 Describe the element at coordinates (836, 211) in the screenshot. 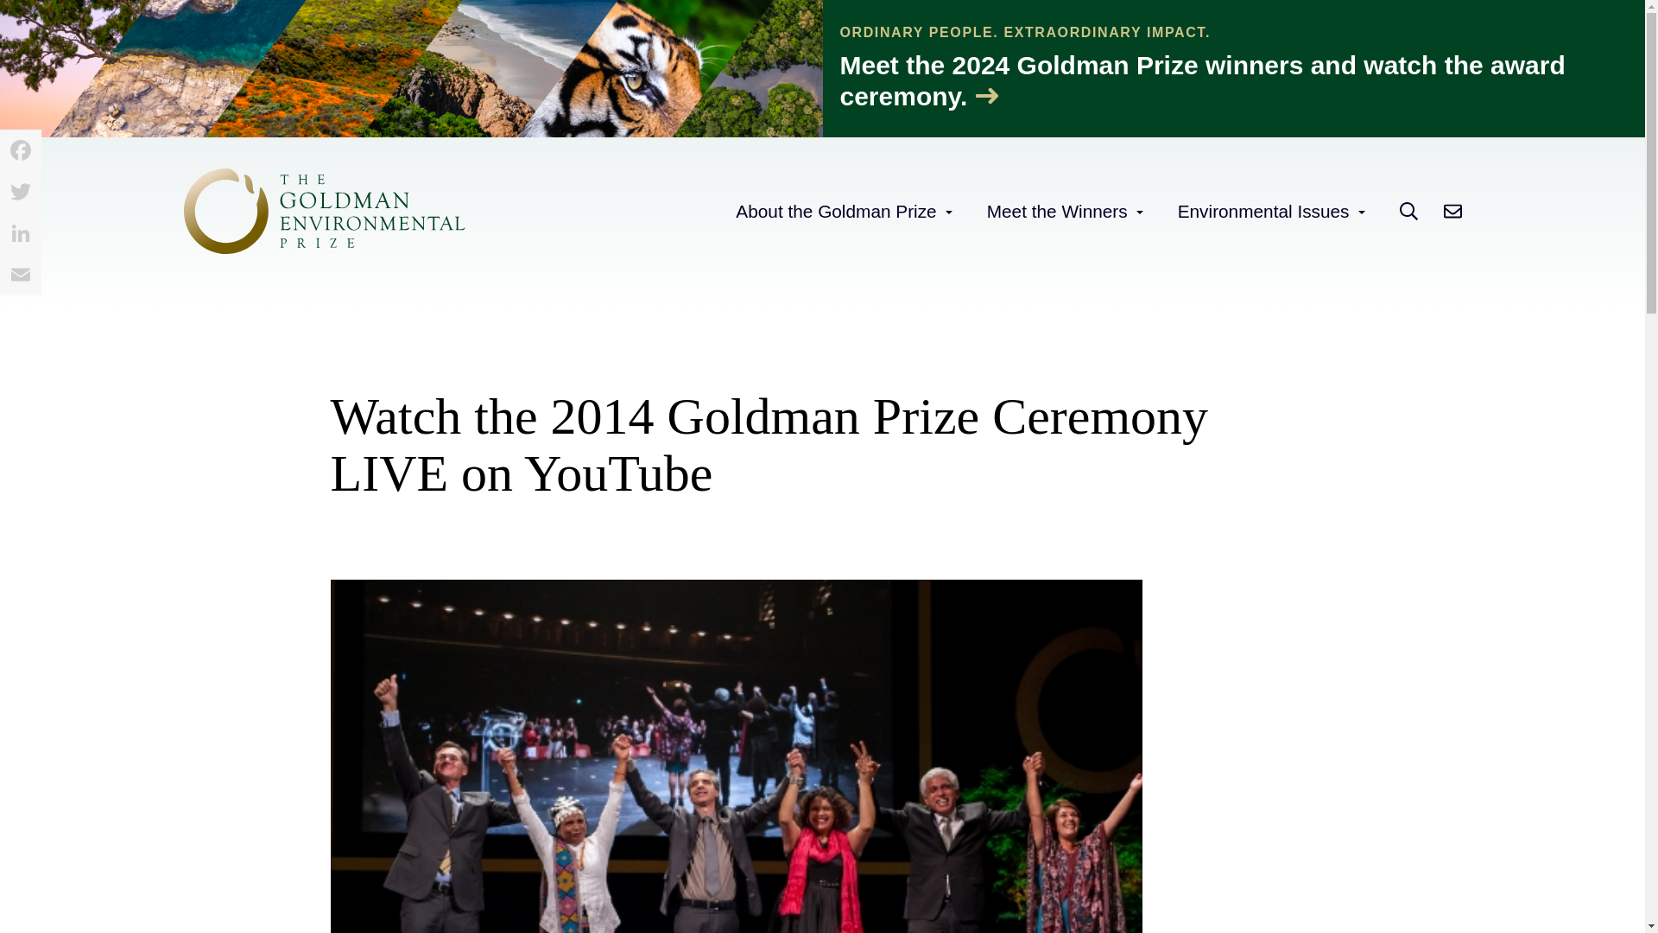

I see `About the Goldman Prize` at that location.